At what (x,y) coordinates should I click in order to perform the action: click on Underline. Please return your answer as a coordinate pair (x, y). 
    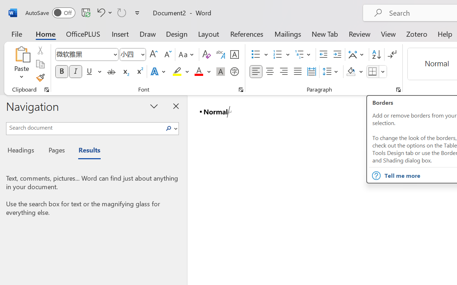
    Looking at the image, I should click on (93, 72).